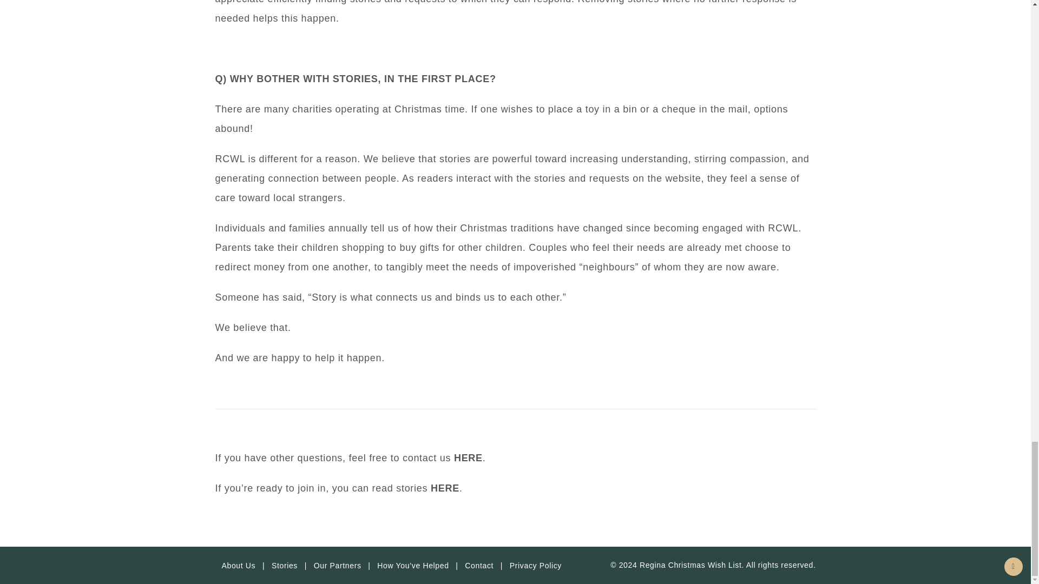  What do you see at coordinates (239, 566) in the screenshot?
I see `About Us` at bounding box center [239, 566].